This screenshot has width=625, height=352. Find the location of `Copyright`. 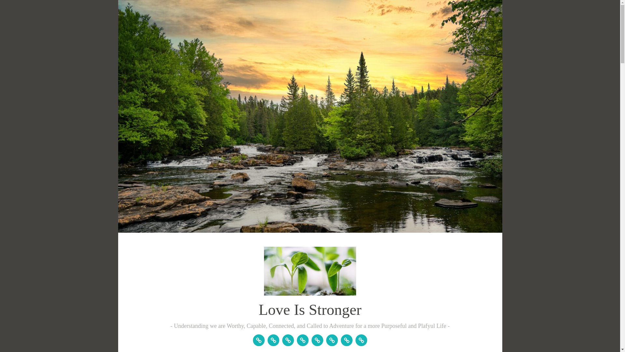

Copyright is located at coordinates (361, 340).